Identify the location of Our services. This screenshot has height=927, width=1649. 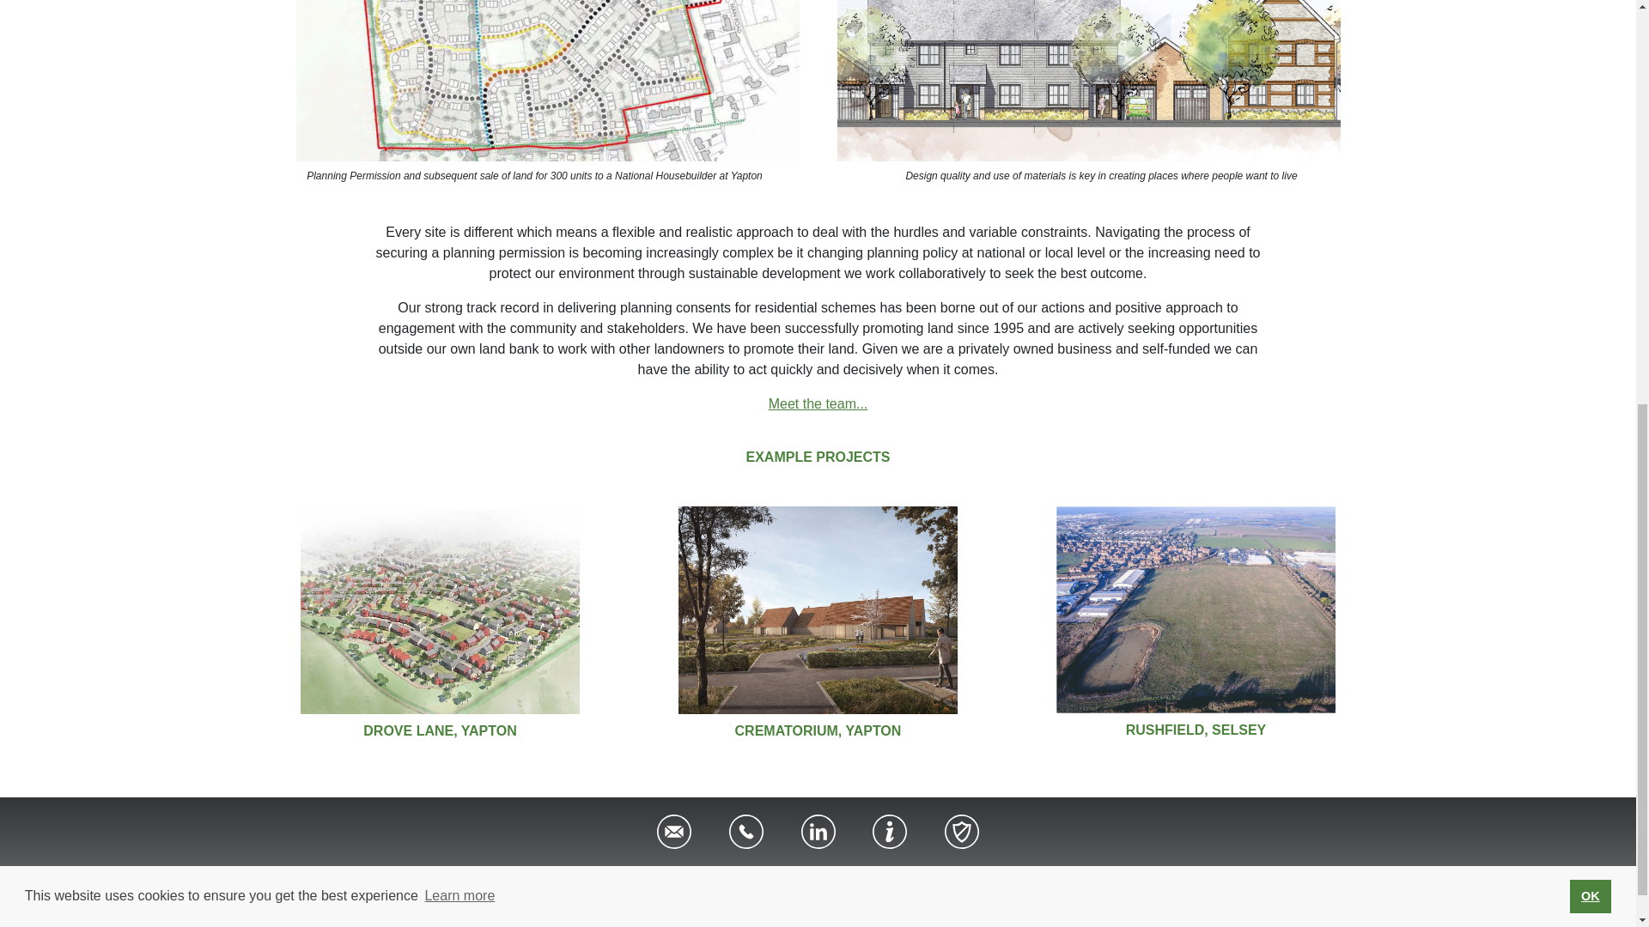
(705, 889).